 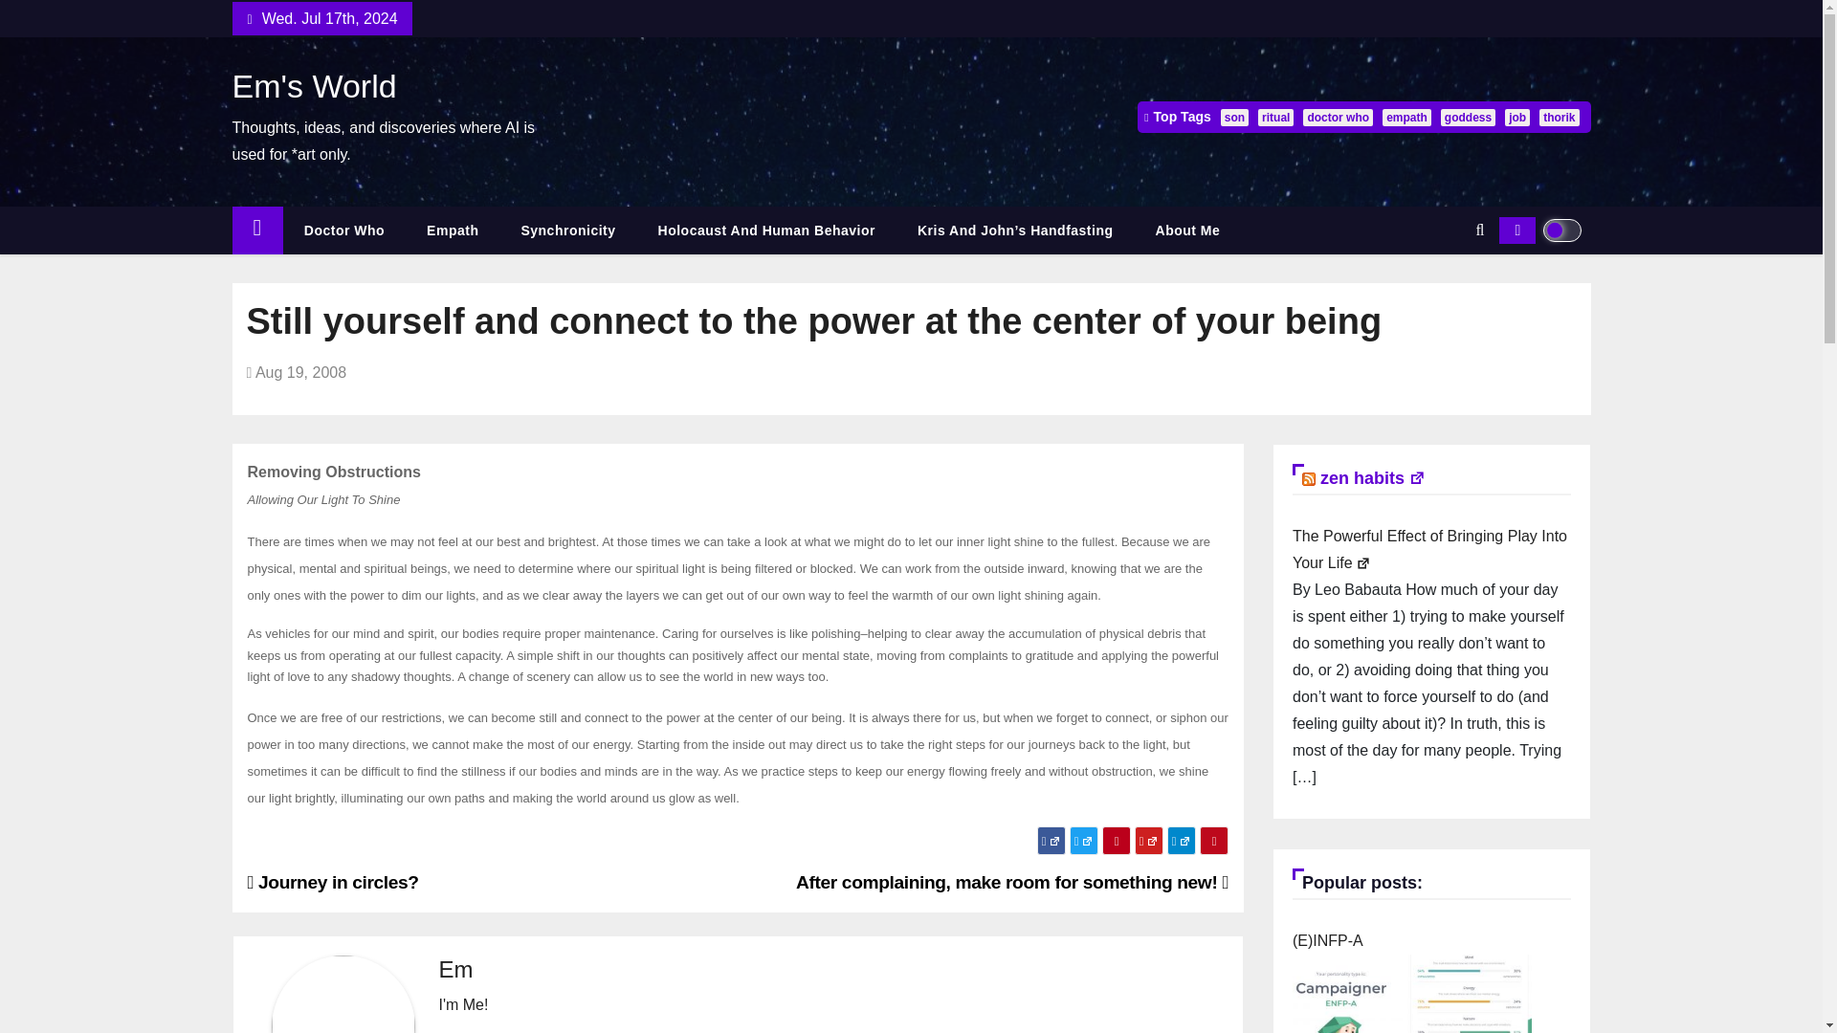 What do you see at coordinates (1188, 231) in the screenshot?
I see `About Me` at bounding box center [1188, 231].